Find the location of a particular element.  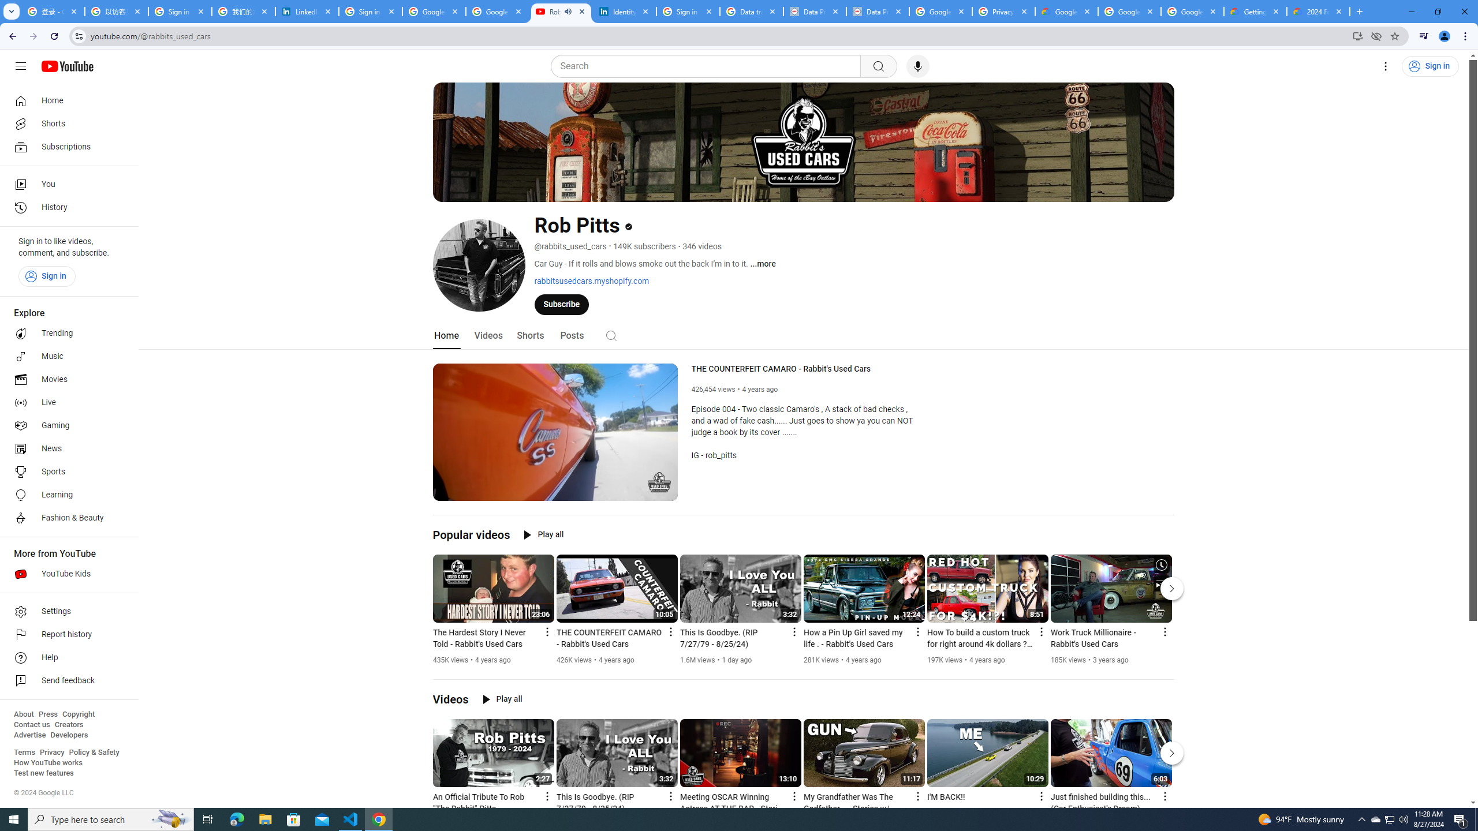

LinkedIn Privacy Policy is located at coordinates (307, 12).